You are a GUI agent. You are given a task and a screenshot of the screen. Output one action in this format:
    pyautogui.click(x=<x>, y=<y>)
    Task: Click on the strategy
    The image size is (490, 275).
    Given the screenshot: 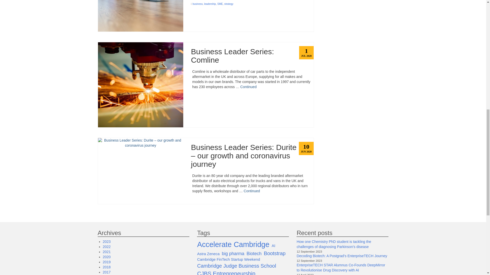 What is the action you would take?
    pyautogui.click(x=229, y=4)
    